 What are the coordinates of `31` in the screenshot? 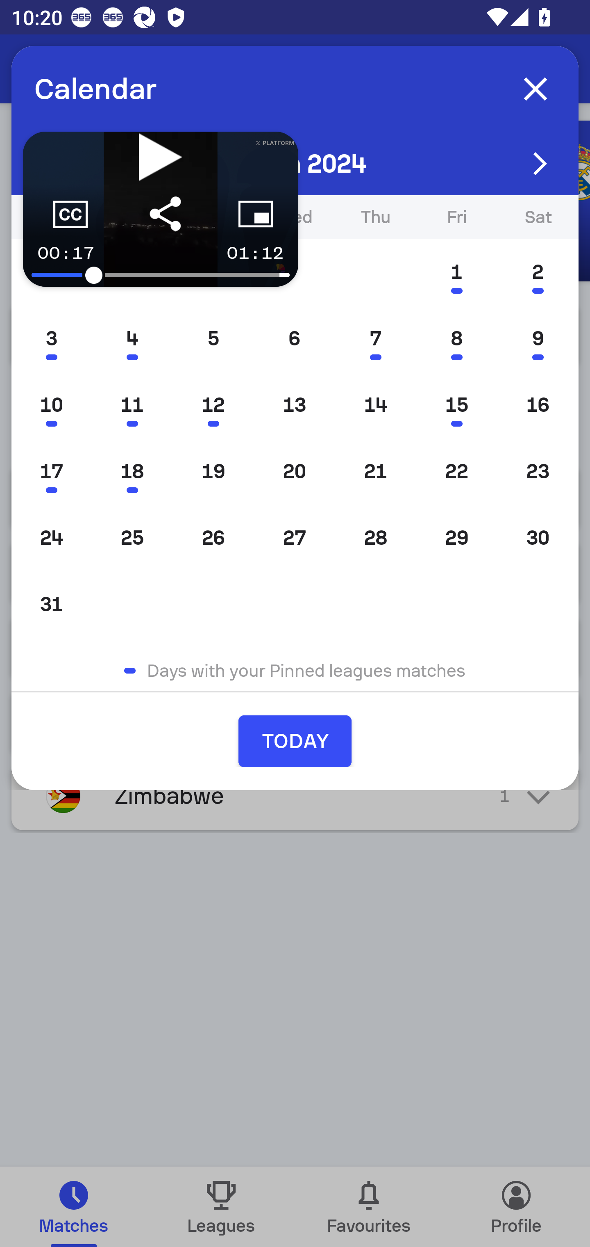 It's located at (52, 604).